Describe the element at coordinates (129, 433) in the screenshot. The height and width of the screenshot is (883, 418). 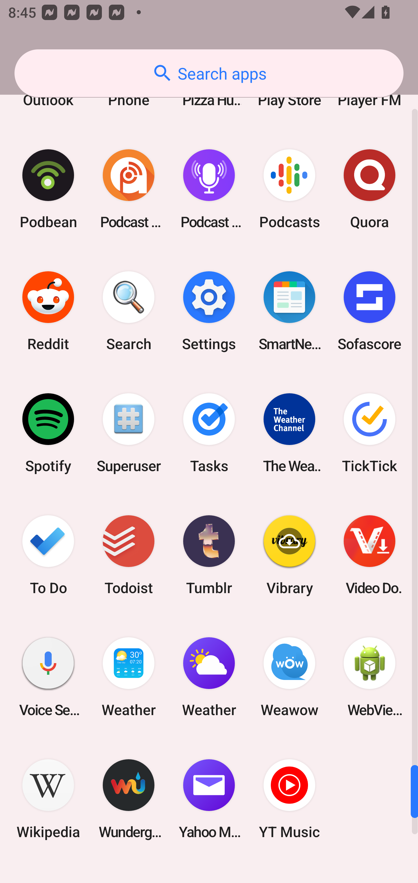
I see `Superuser` at that location.